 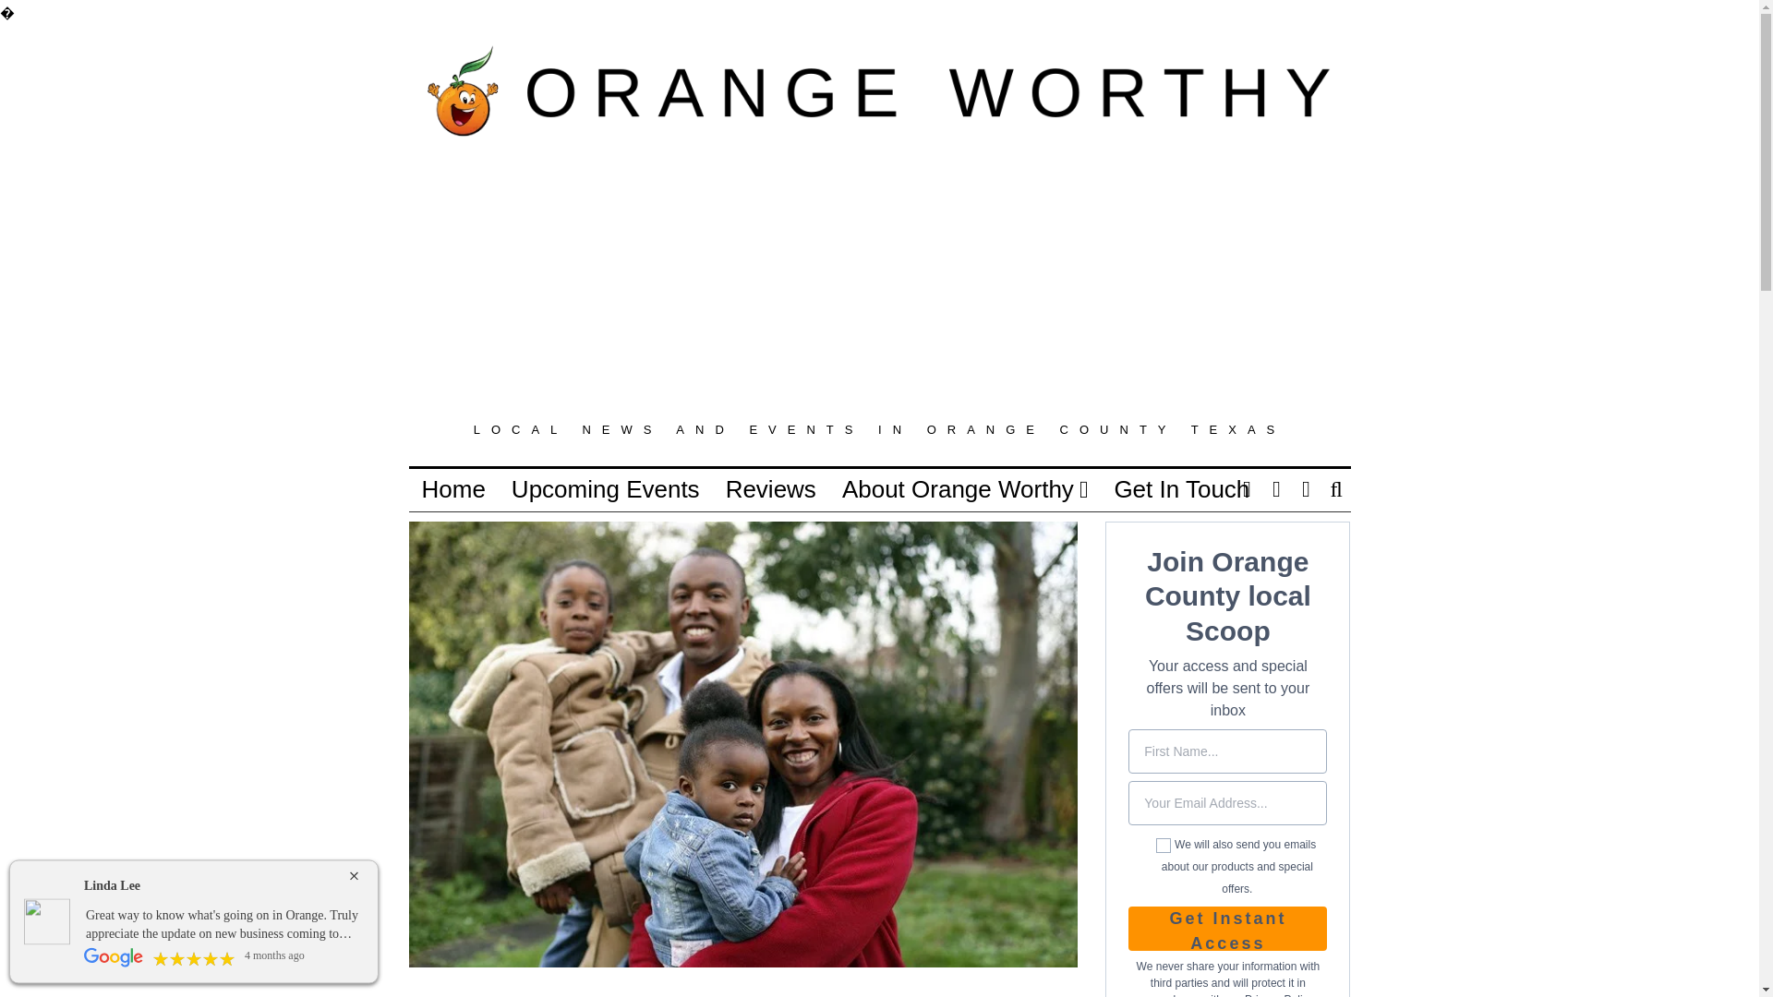 I want to click on Get Instant Access, so click(x=1226, y=929).